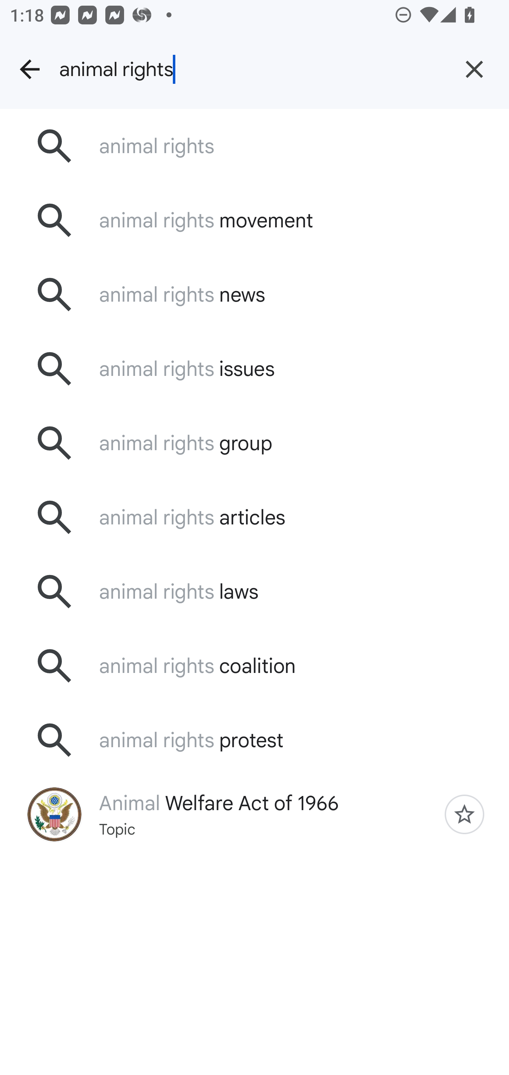 Image resolution: width=509 pixels, height=1075 pixels. What do you see at coordinates (464, 814) in the screenshot?
I see `Follow` at bounding box center [464, 814].